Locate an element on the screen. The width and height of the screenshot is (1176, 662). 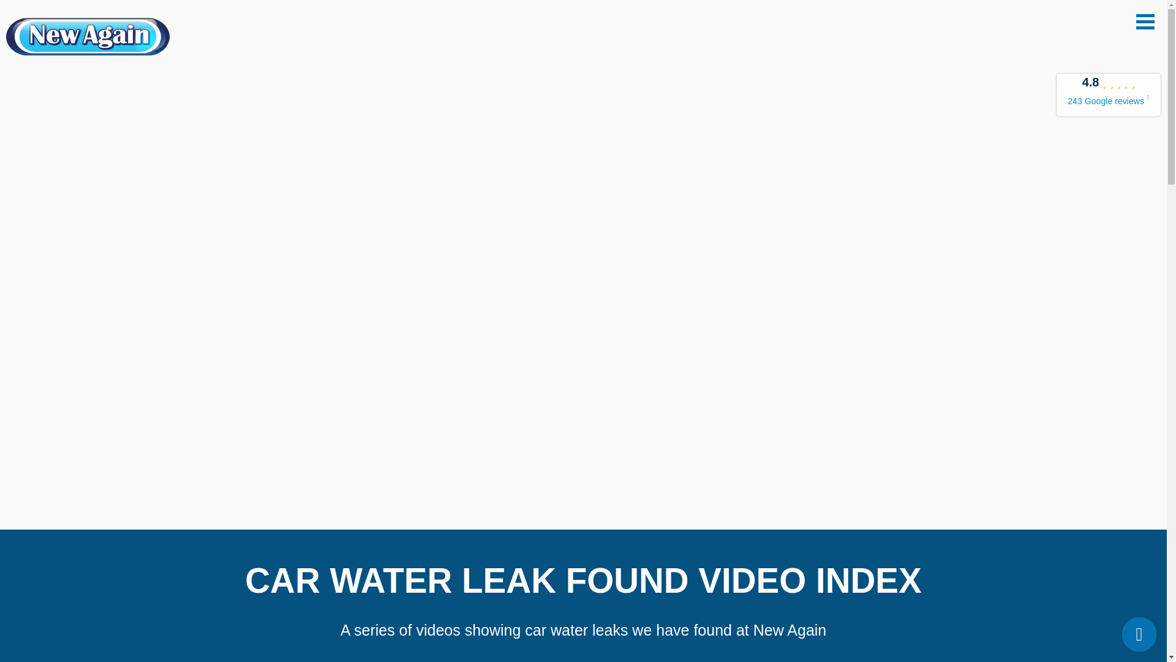
243 Google reviews is located at coordinates (1109, 101).